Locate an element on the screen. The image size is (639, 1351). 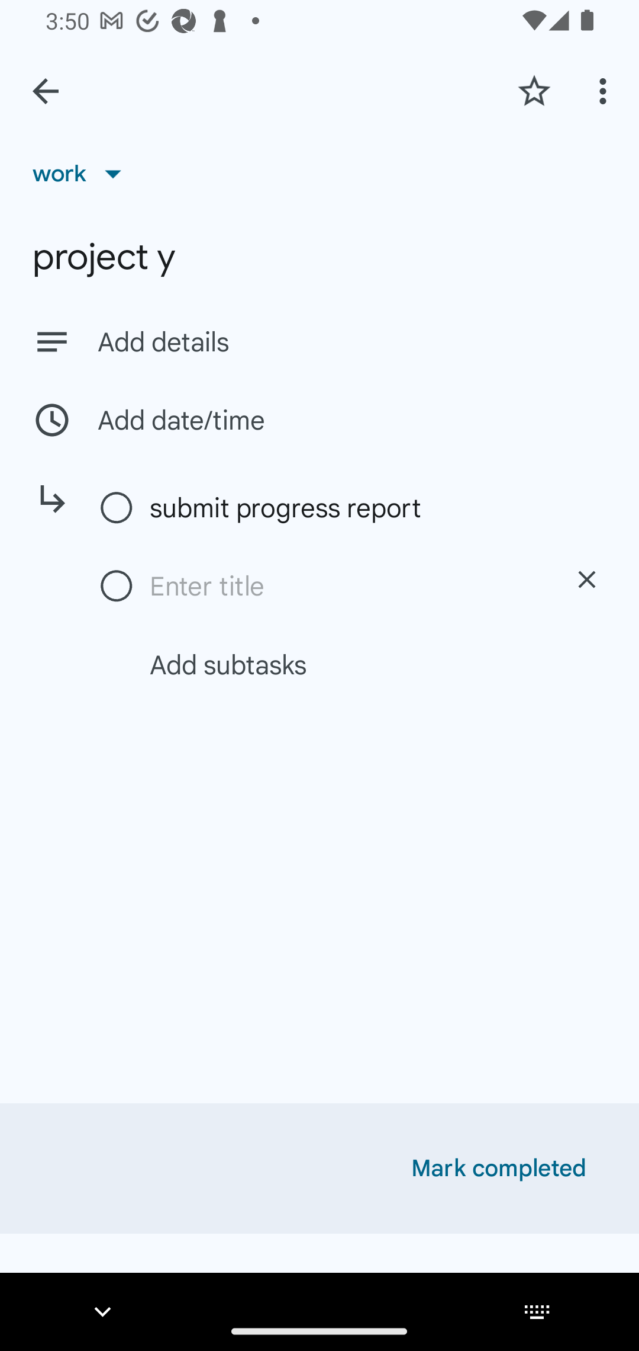
work List, work selected, 1 of 19 is located at coordinates (82, 173).